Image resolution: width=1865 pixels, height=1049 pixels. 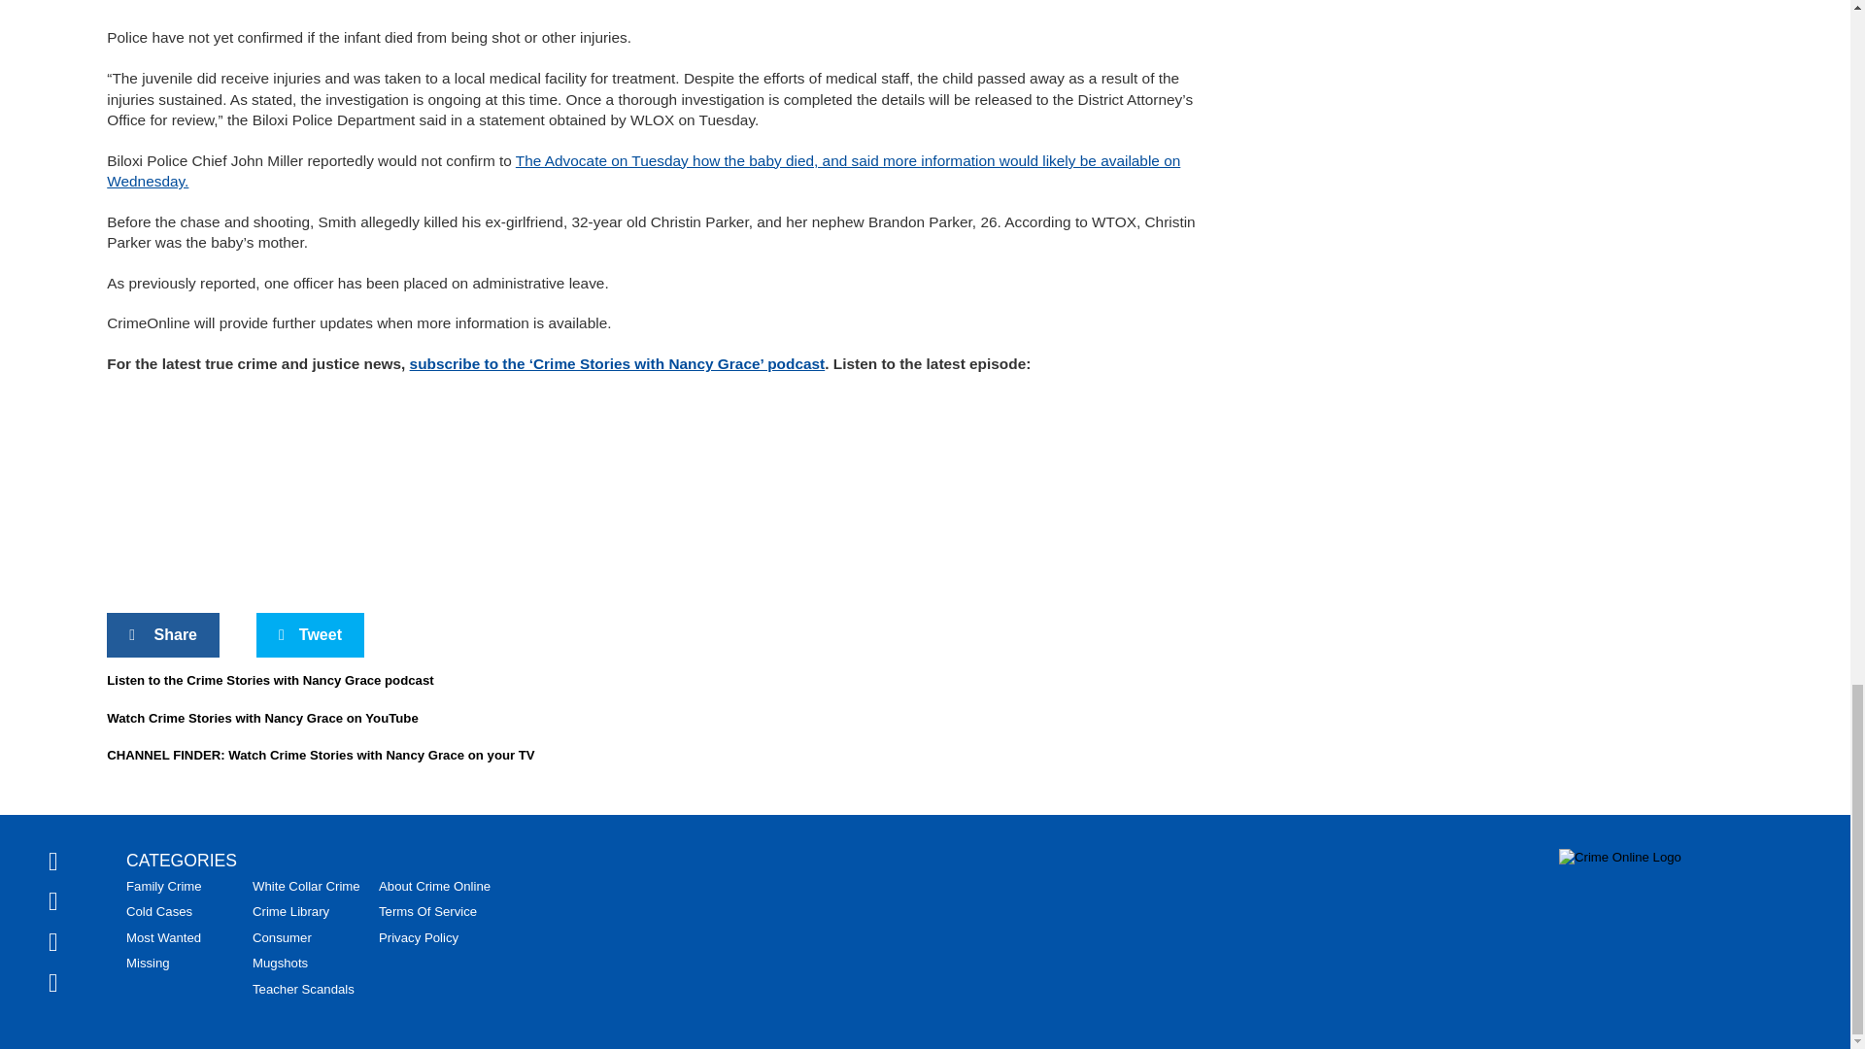 What do you see at coordinates (310, 635) in the screenshot?
I see `Tweet` at bounding box center [310, 635].